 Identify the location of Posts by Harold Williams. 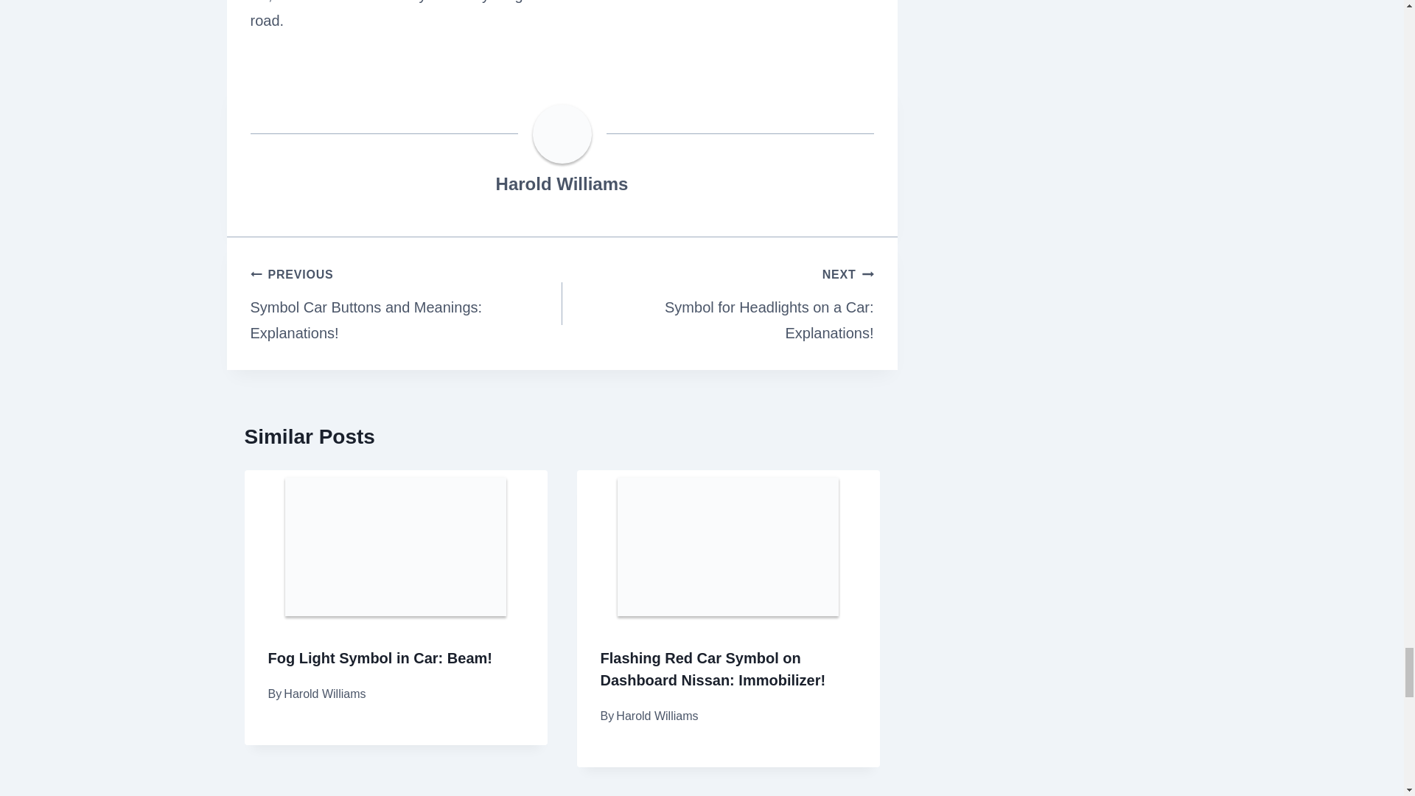
(562, 184).